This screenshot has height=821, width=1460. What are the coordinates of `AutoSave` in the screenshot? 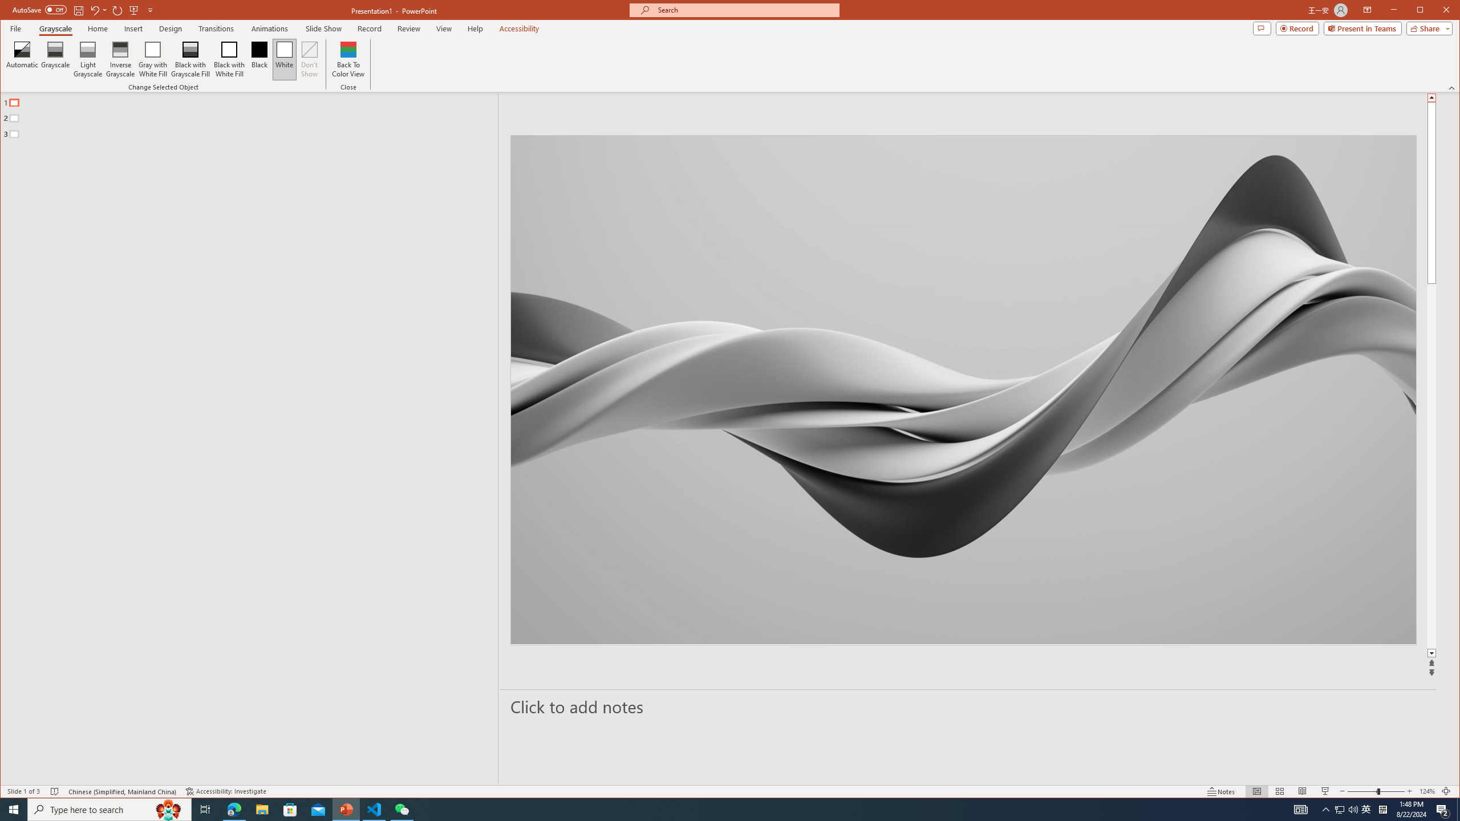 It's located at (39, 9).